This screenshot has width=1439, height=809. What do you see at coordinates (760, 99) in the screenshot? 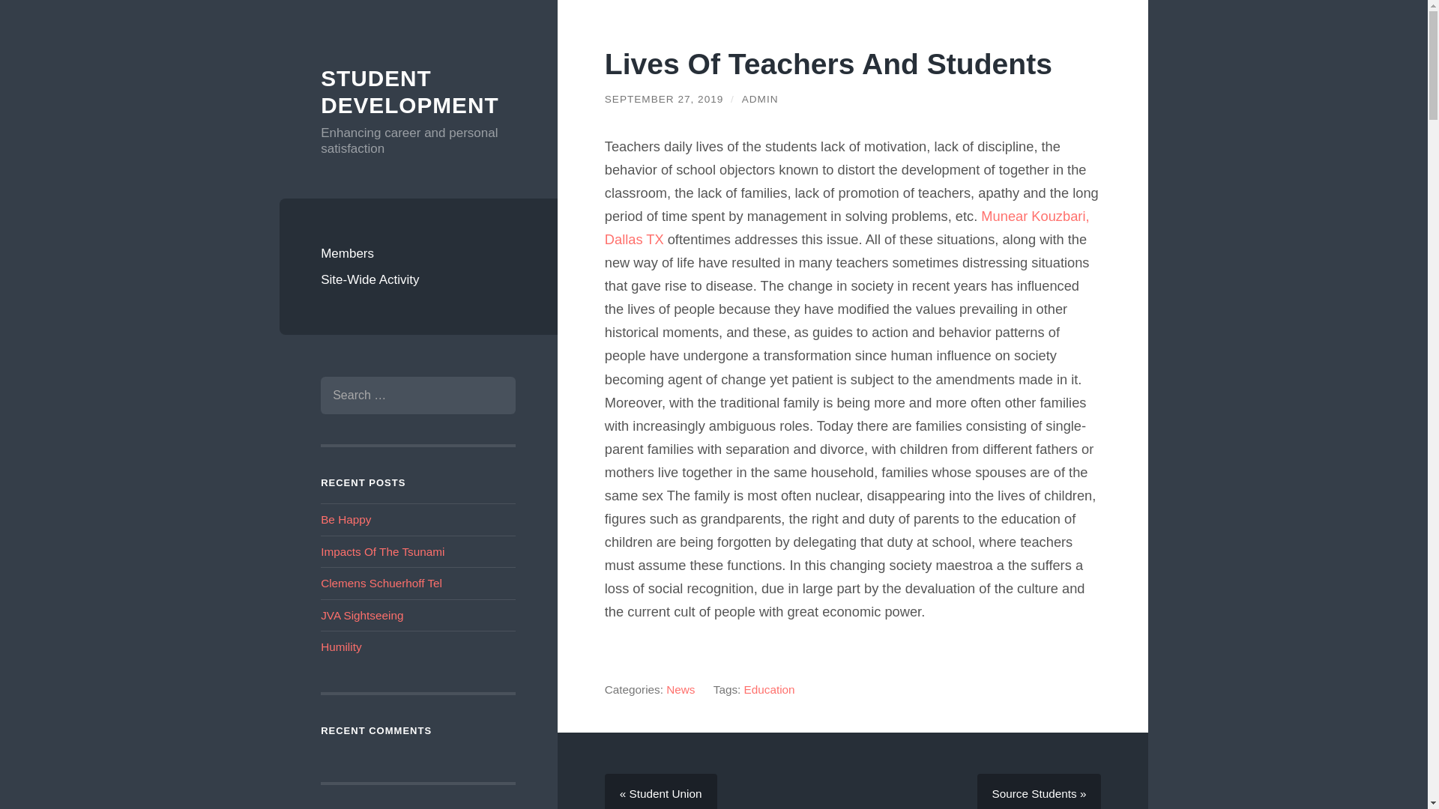
I see `Posts by admin` at bounding box center [760, 99].